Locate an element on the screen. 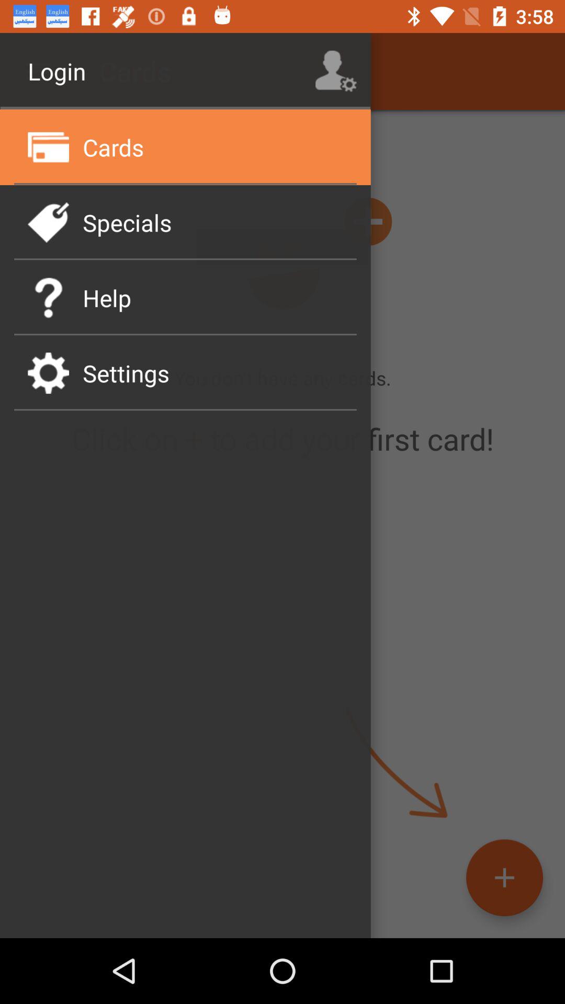 The height and width of the screenshot is (1004, 565). click on the icon left to the text specials is located at coordinates (48, 222).